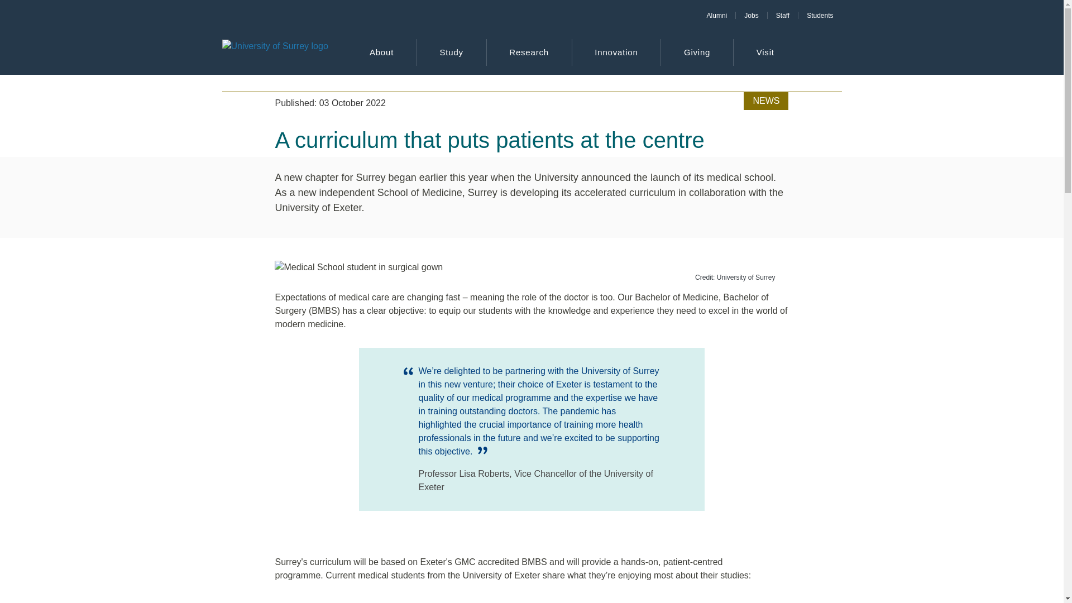 This screenshot has height=603, width=1072. What do you see at coordinates (782, 15) in the screenshot?
I see `Staff` at bounding box center [782, 15].